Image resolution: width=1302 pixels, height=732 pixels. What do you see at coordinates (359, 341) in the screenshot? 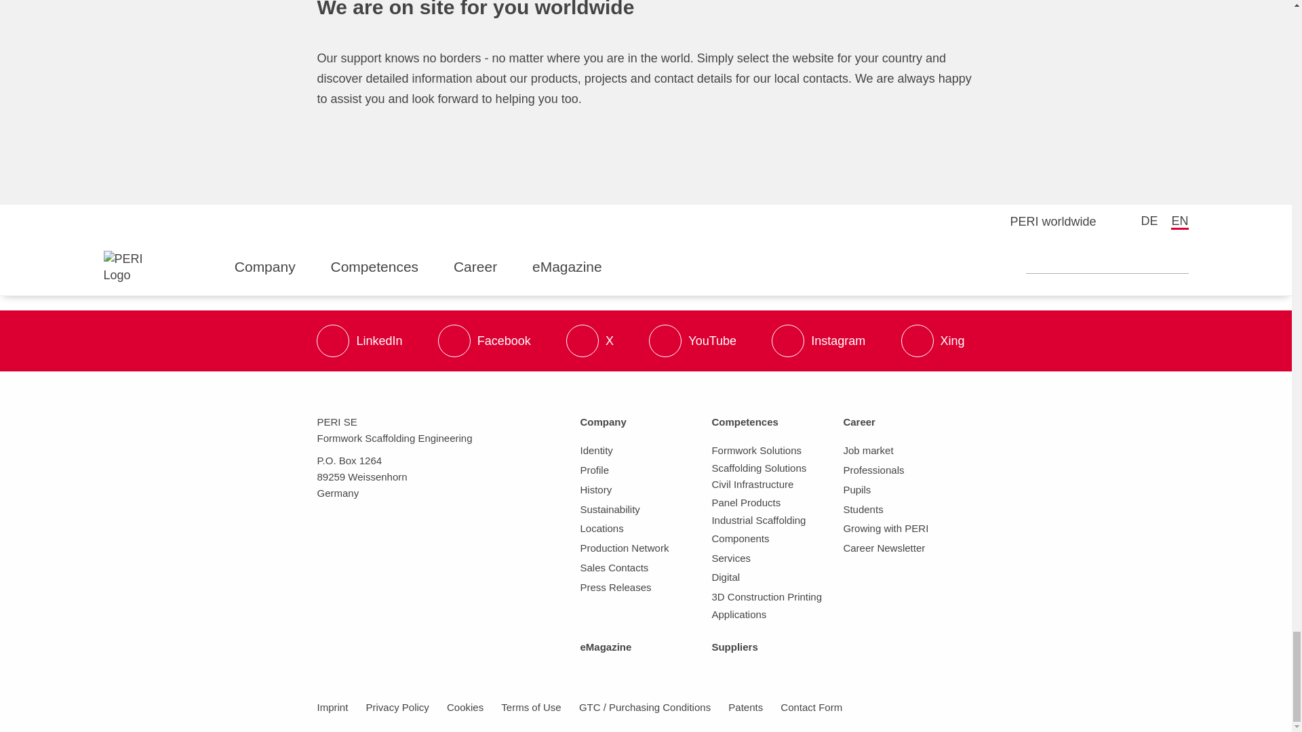
I see `LinkedIn` at bounding box center [359, 341].